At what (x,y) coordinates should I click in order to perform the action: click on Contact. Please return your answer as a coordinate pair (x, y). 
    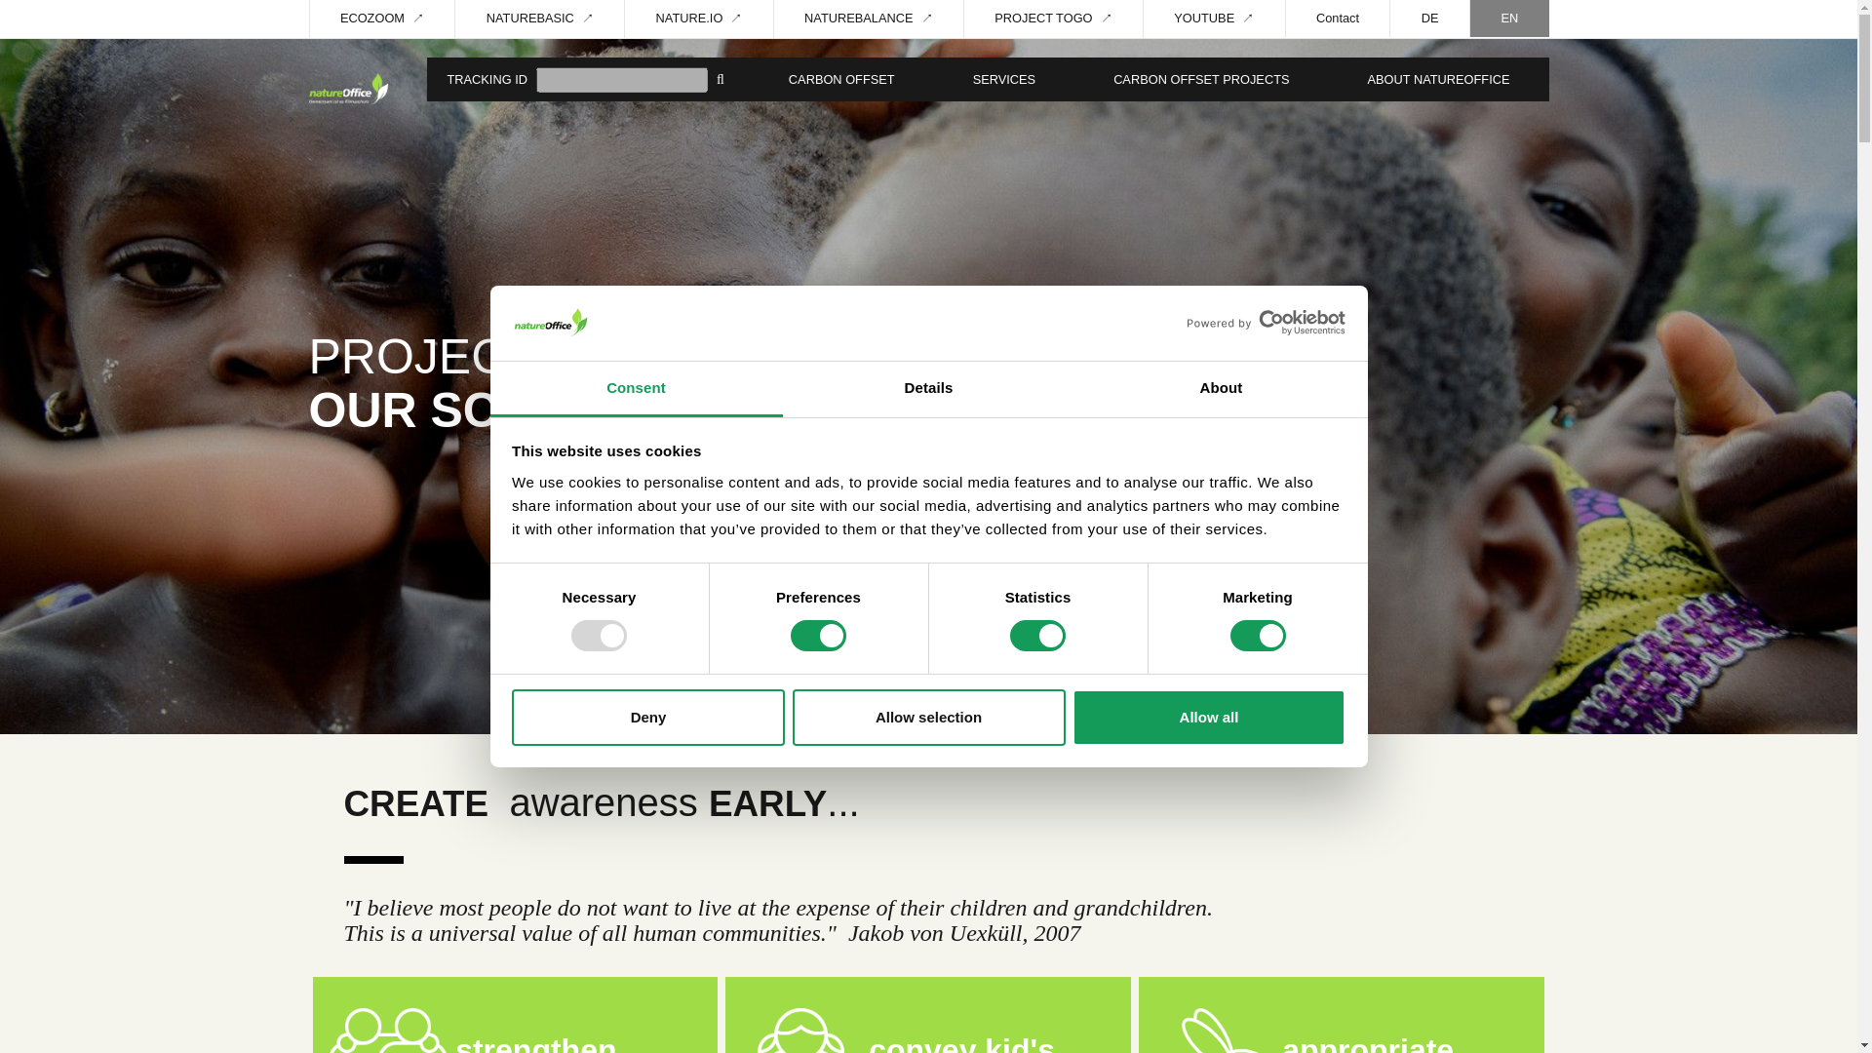
    Looking at the image, I should click on (1338, 18).